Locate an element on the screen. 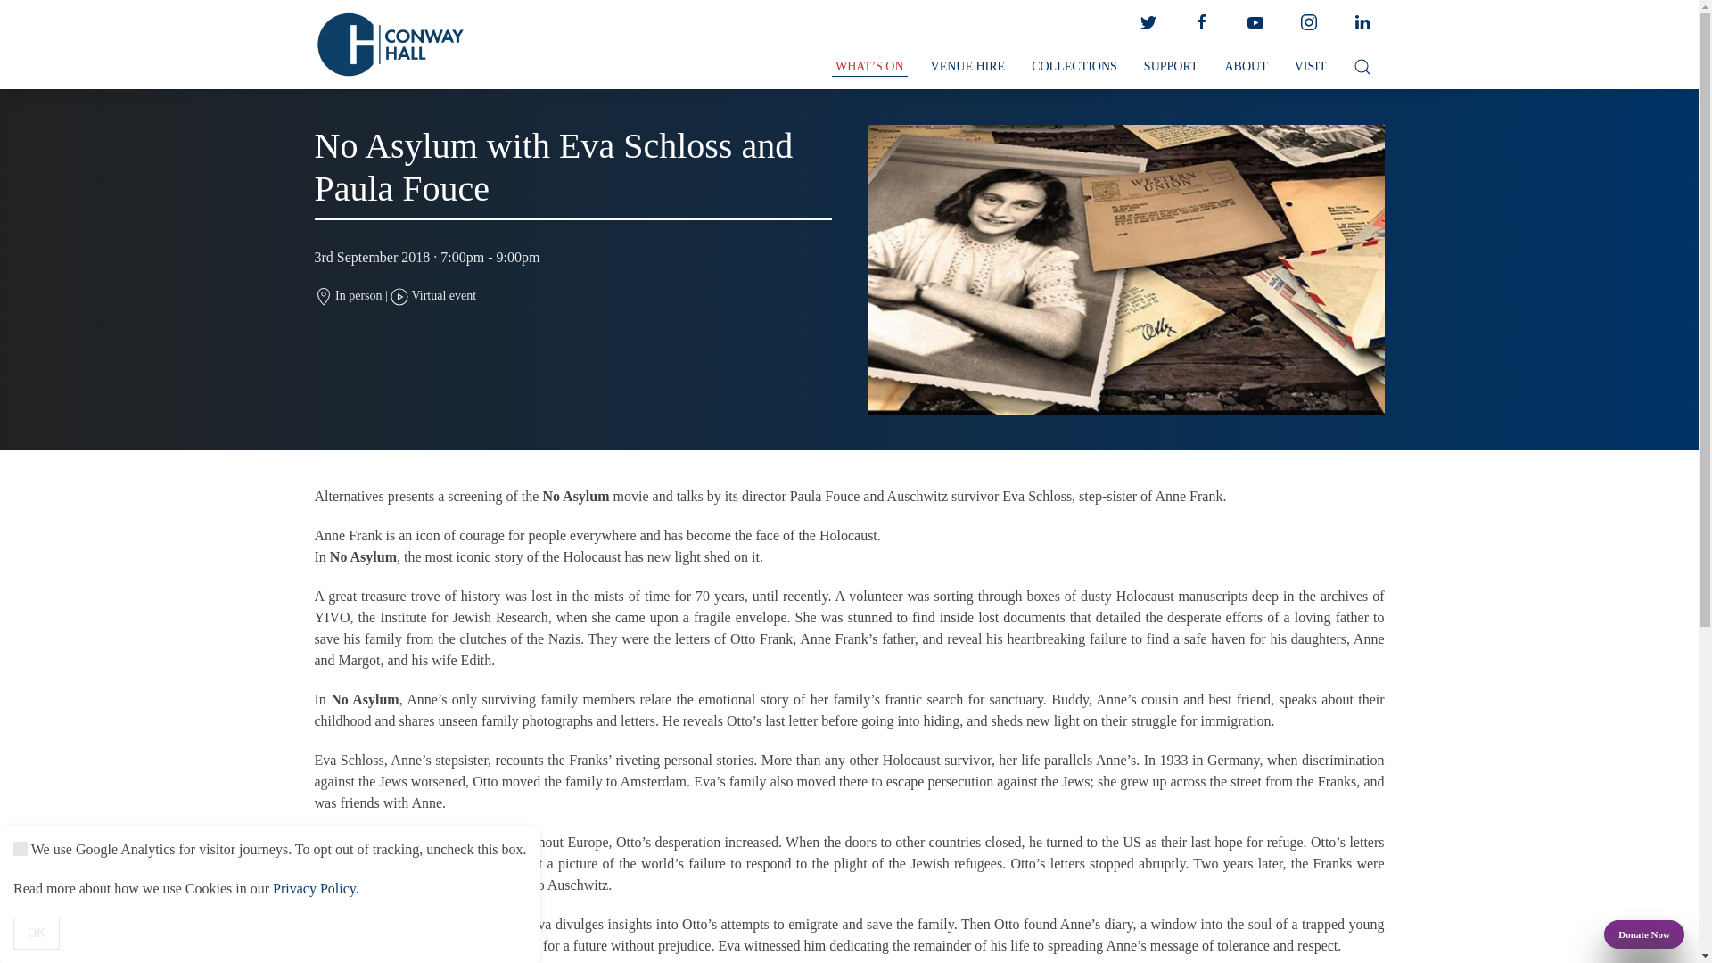  YouTube is located at coordinates (1255, 22).